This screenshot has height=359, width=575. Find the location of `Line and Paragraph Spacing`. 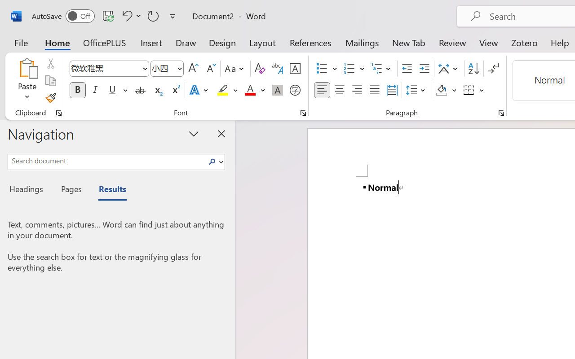

Line and Paragraph Spacing is located at coordinates (417, 90).